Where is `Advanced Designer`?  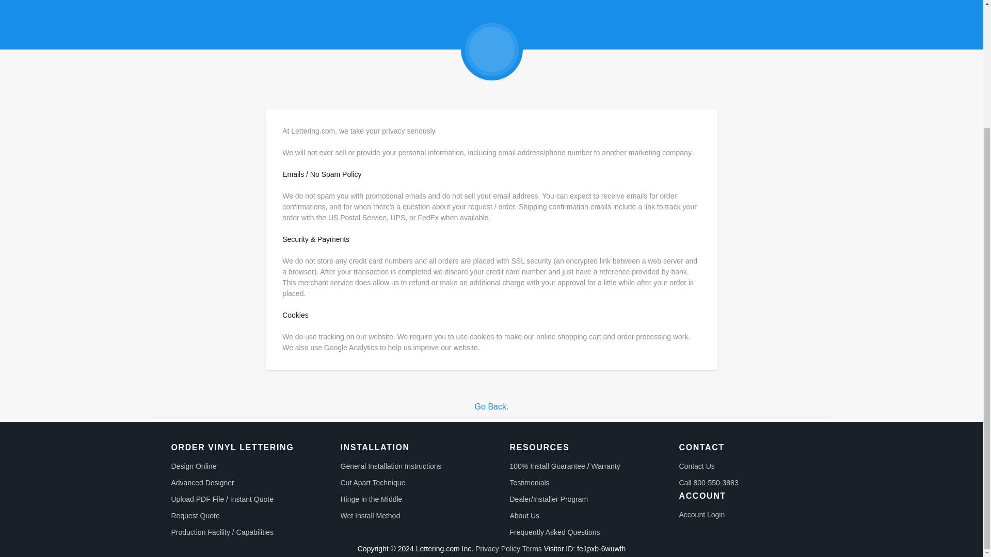 Advanced Designer is located at coordinates (202, 482).